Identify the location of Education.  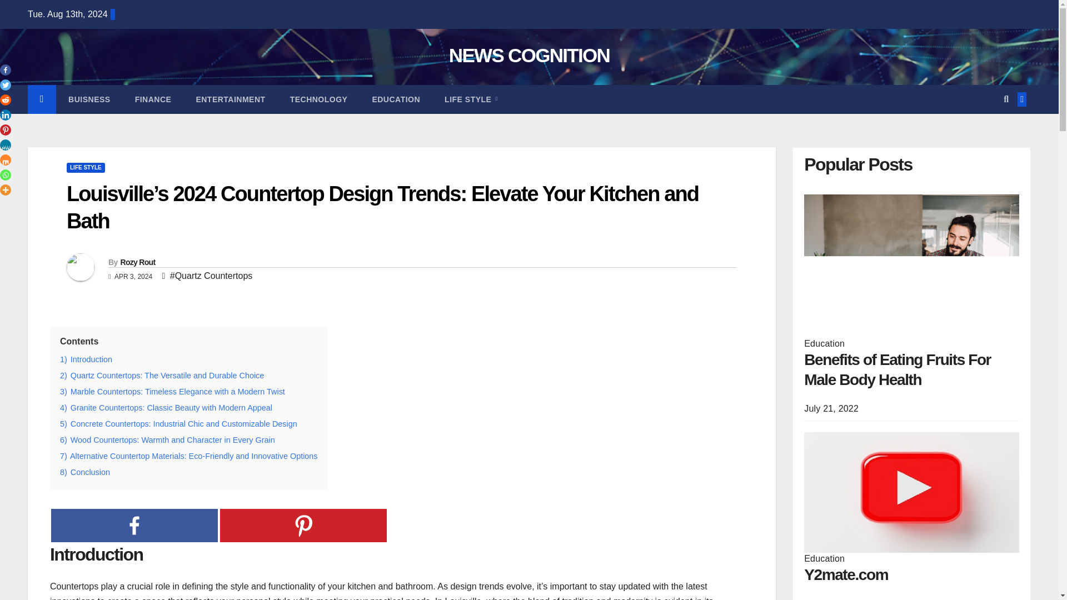
(396, 99).